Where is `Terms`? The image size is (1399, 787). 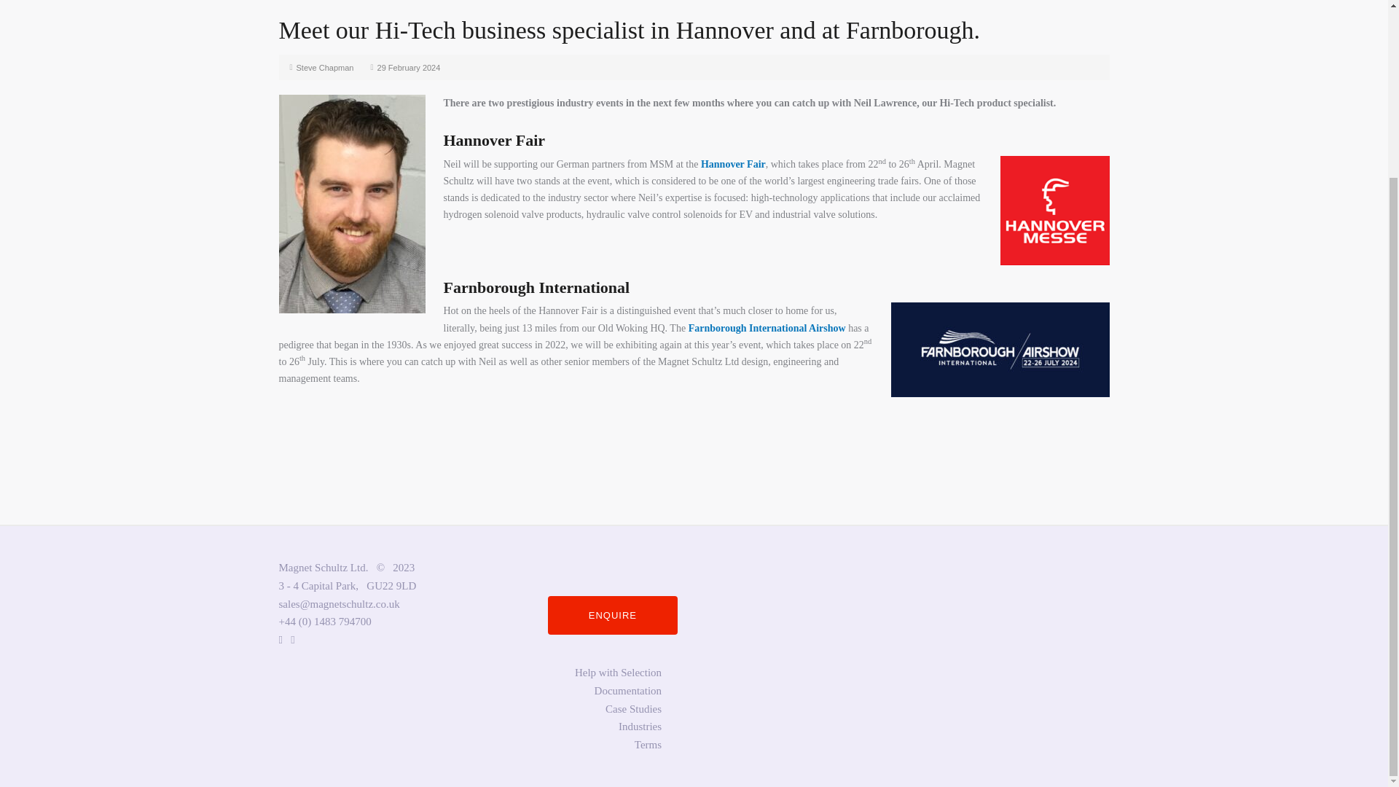 Terms is located at coordinates (648, 745).